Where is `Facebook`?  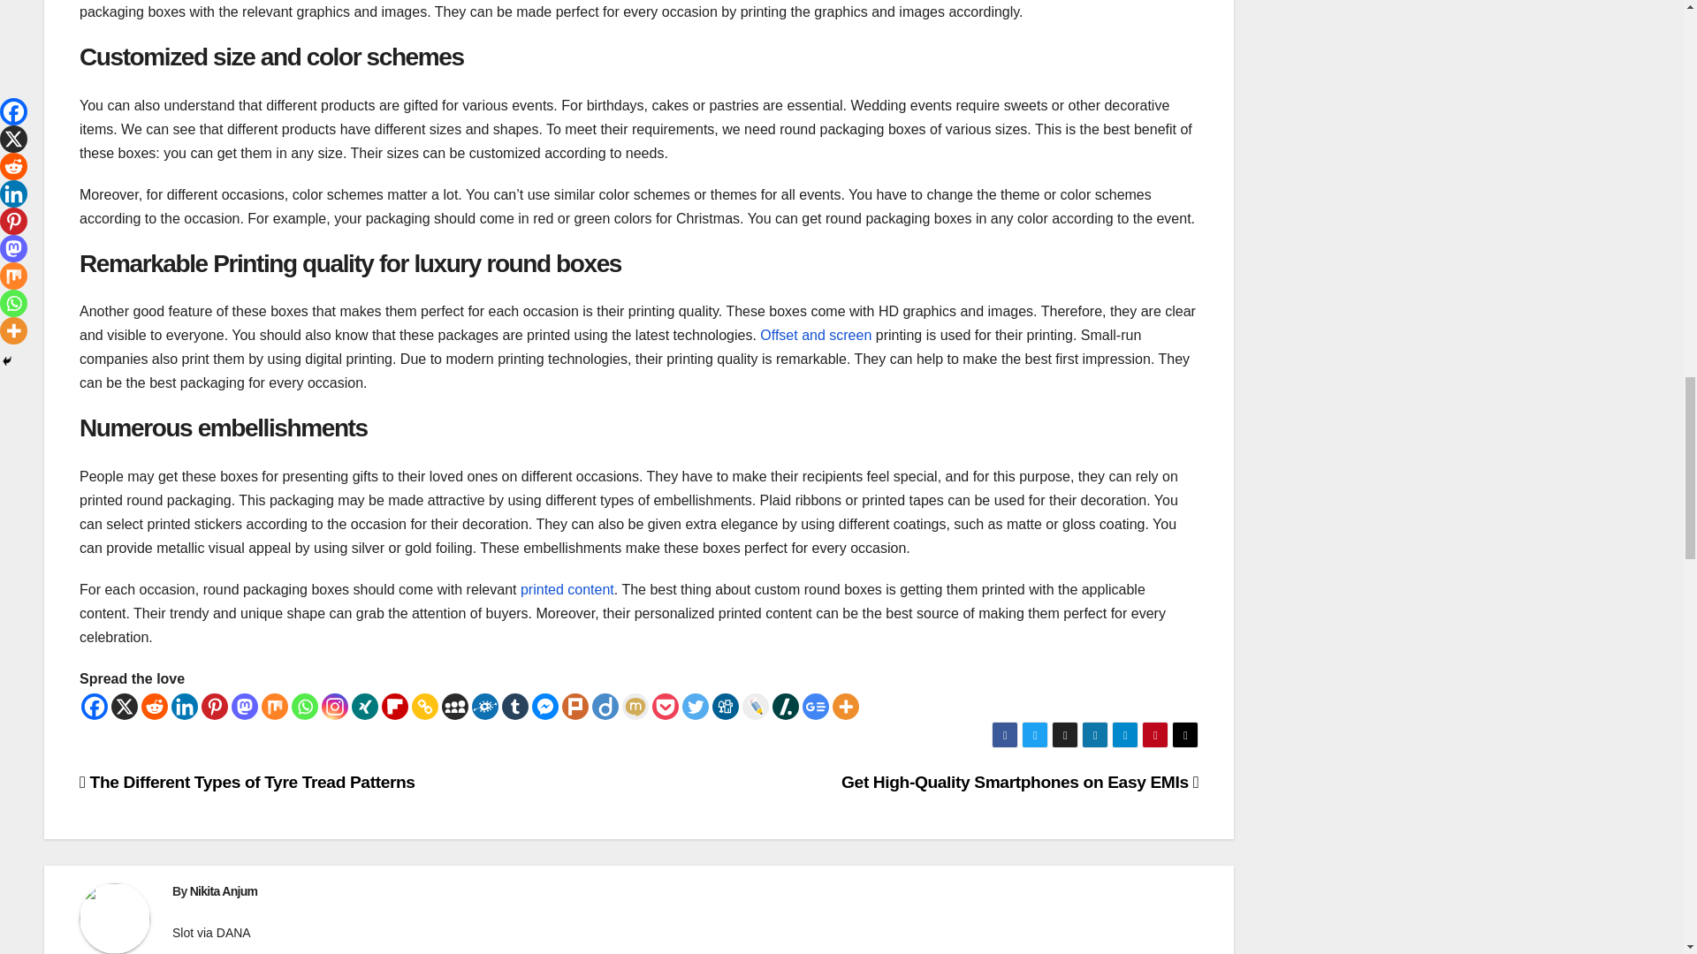 Facebook is located at coordinates (95, 707).